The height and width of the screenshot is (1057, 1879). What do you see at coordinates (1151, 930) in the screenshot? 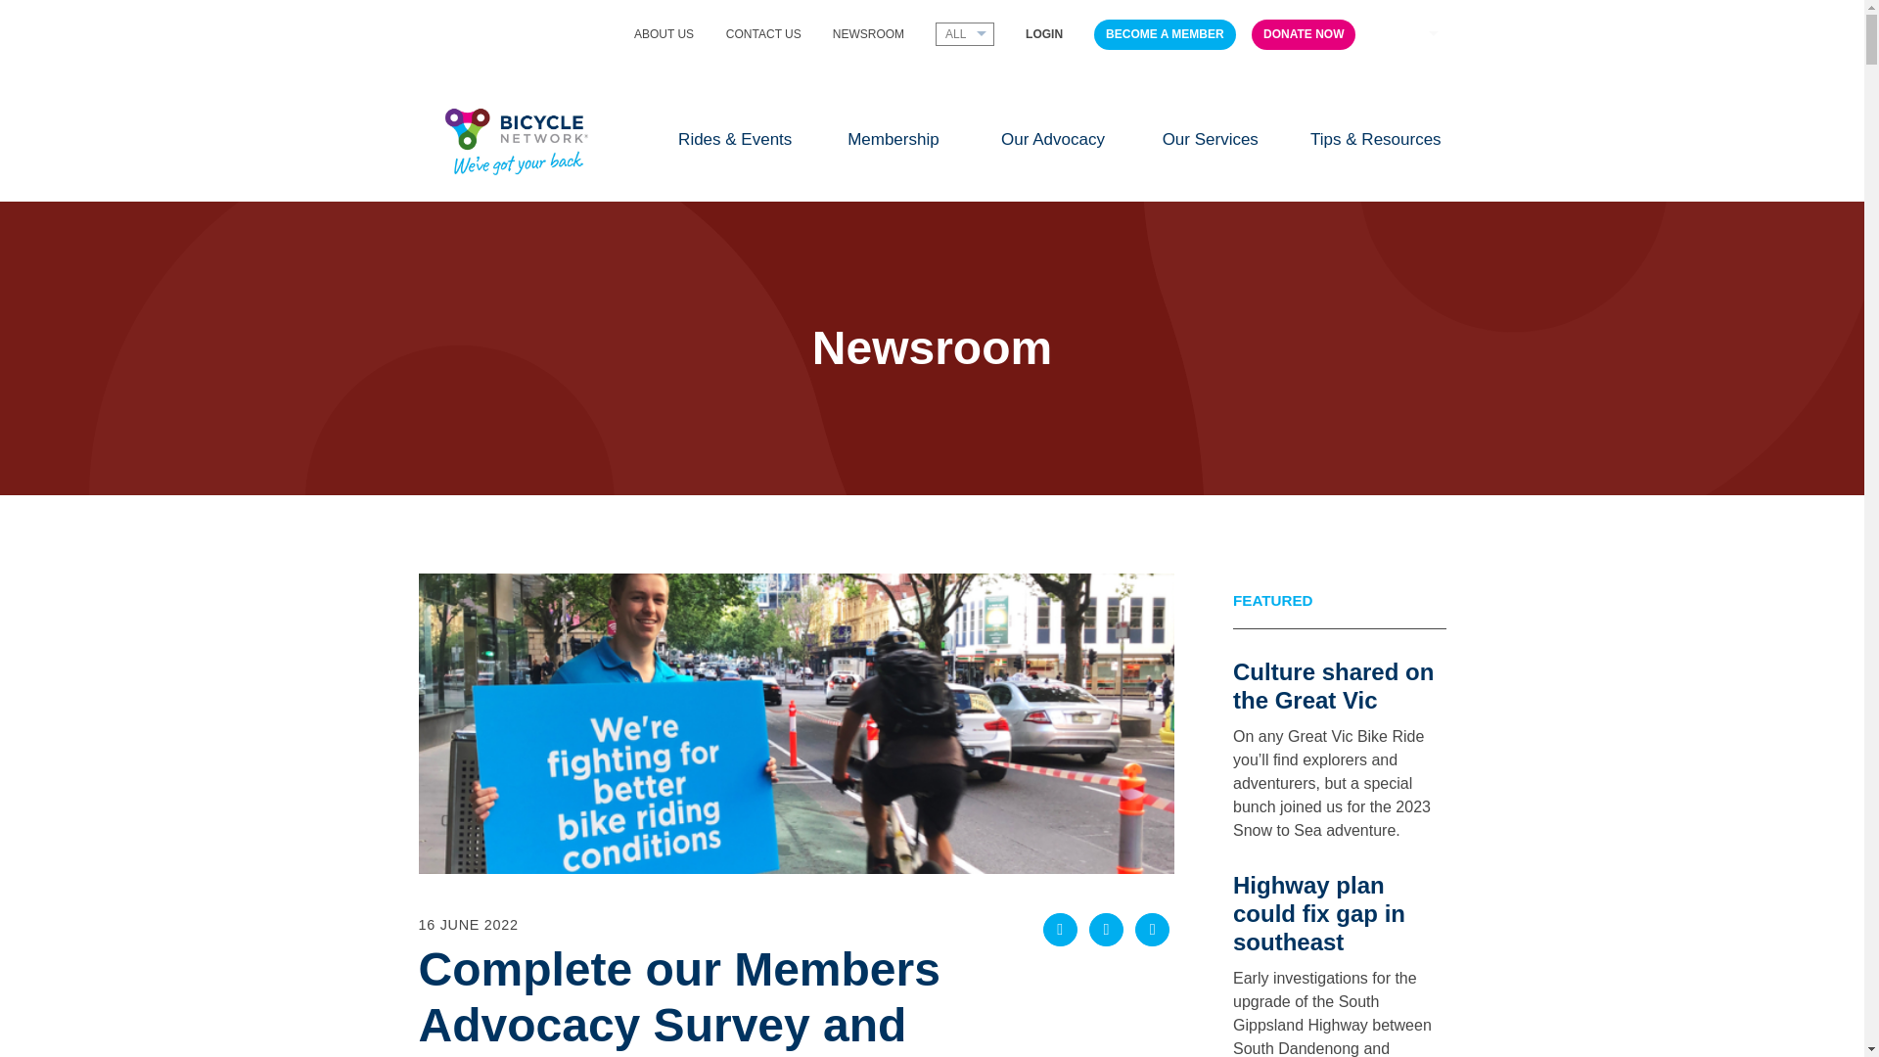
I see `Email to a Friend` at bounding box center [1151, 930].